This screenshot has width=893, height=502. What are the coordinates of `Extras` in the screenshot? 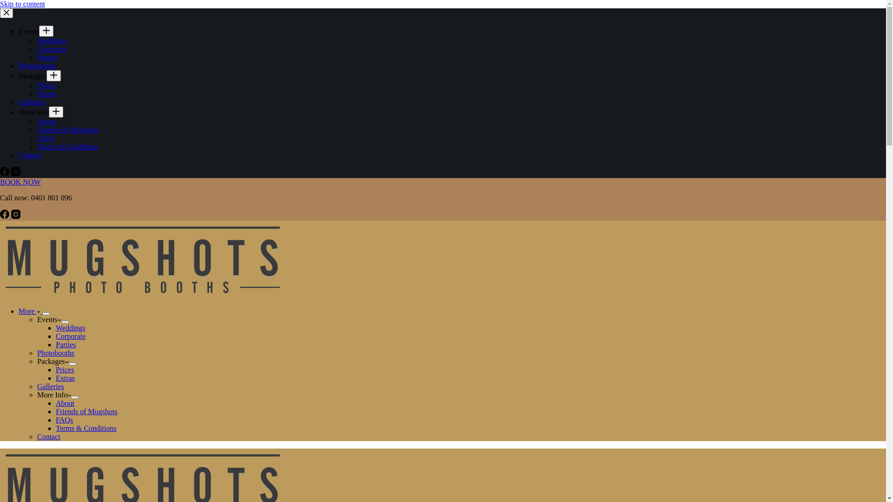 It's located at (47, 94).